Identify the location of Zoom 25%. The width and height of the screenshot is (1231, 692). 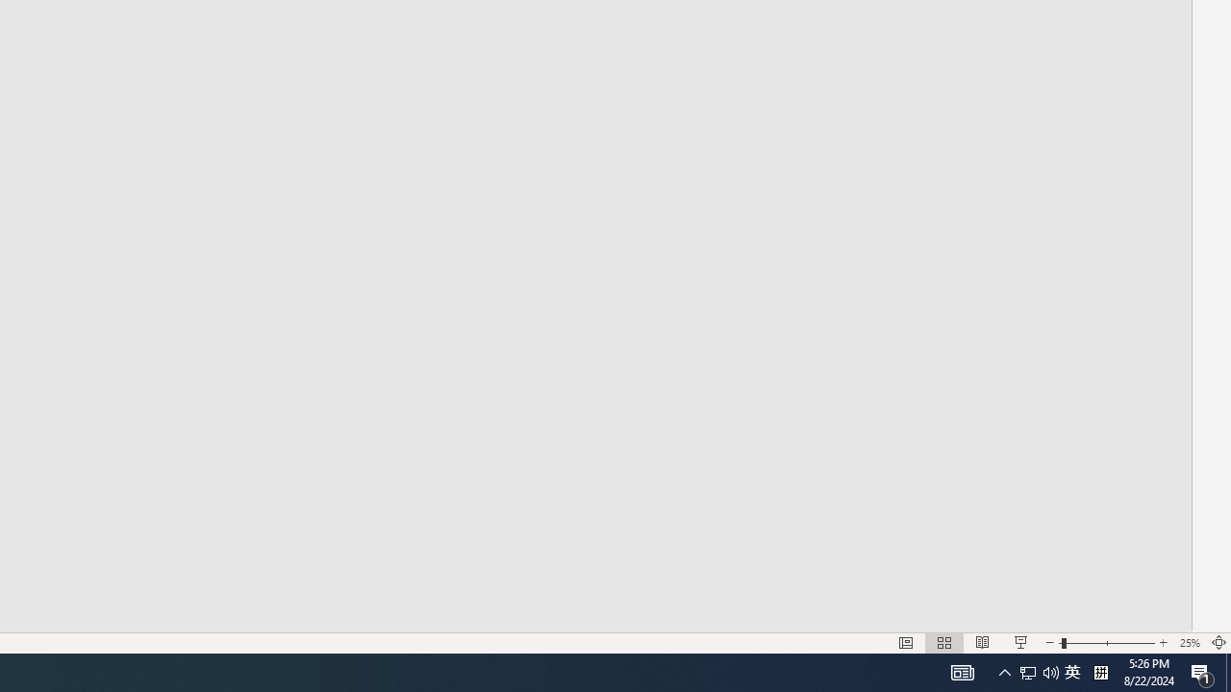
(1189, 642).